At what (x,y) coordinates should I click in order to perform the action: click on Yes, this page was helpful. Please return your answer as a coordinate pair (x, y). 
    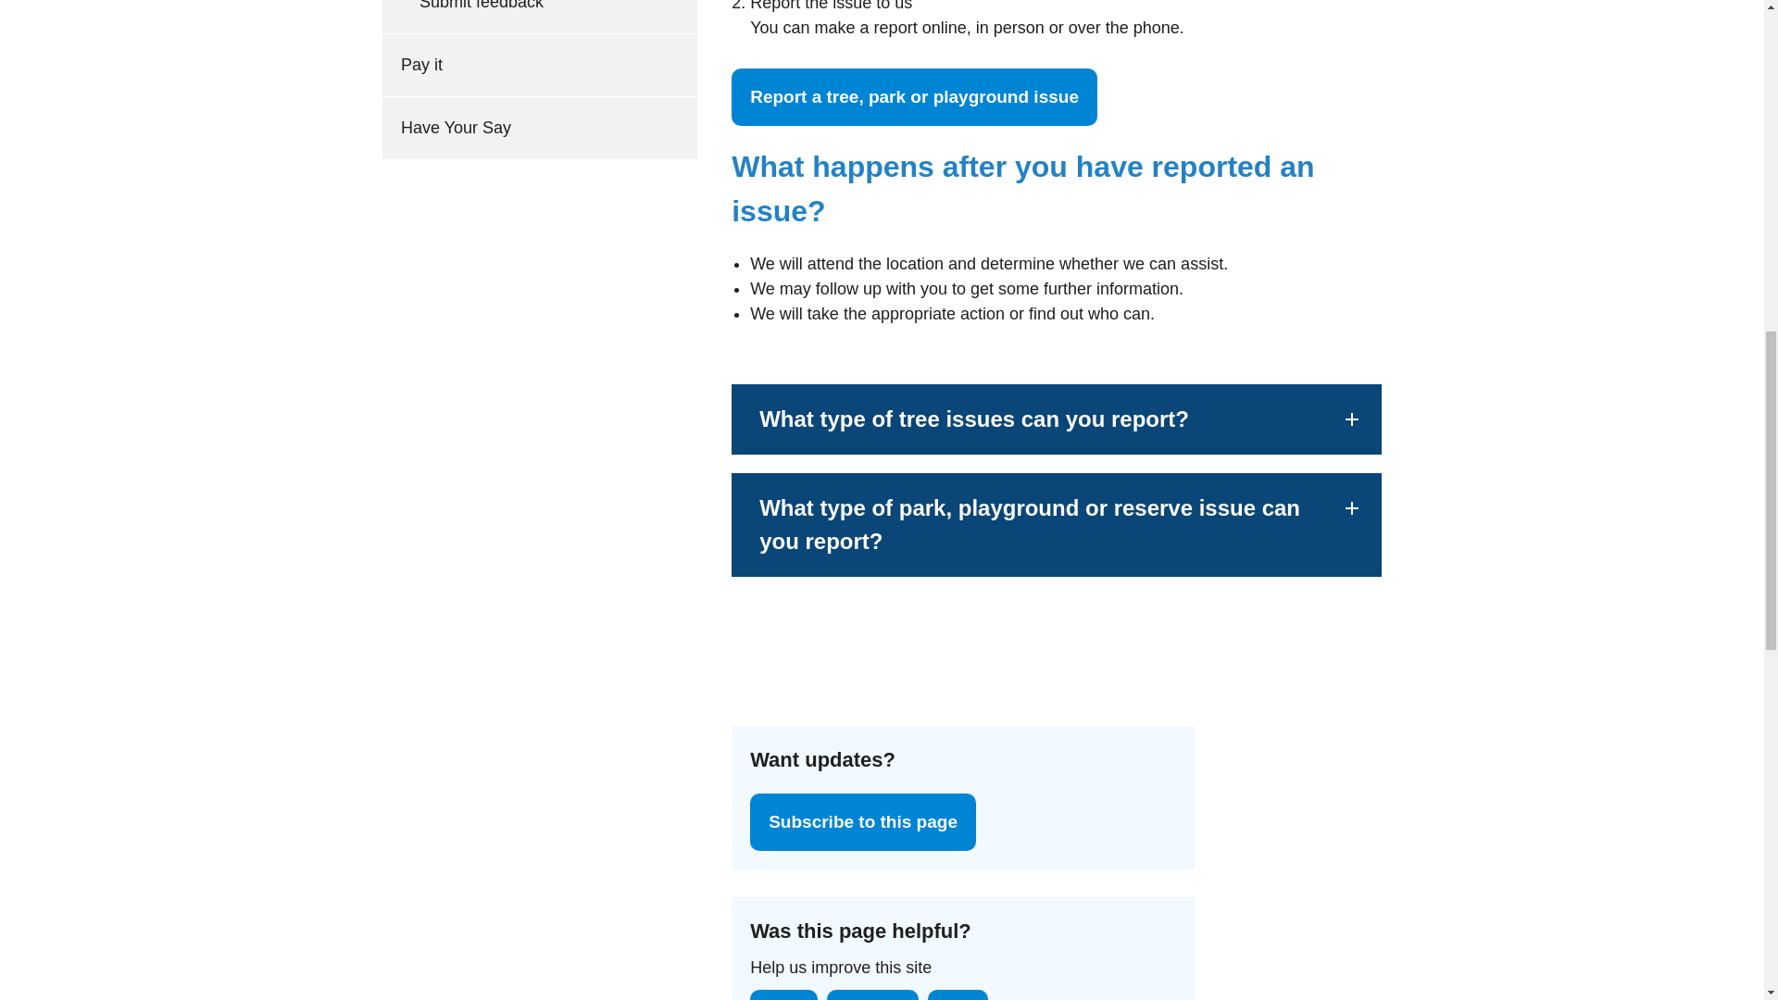
    Looking at the image, I should click on (783, 994).